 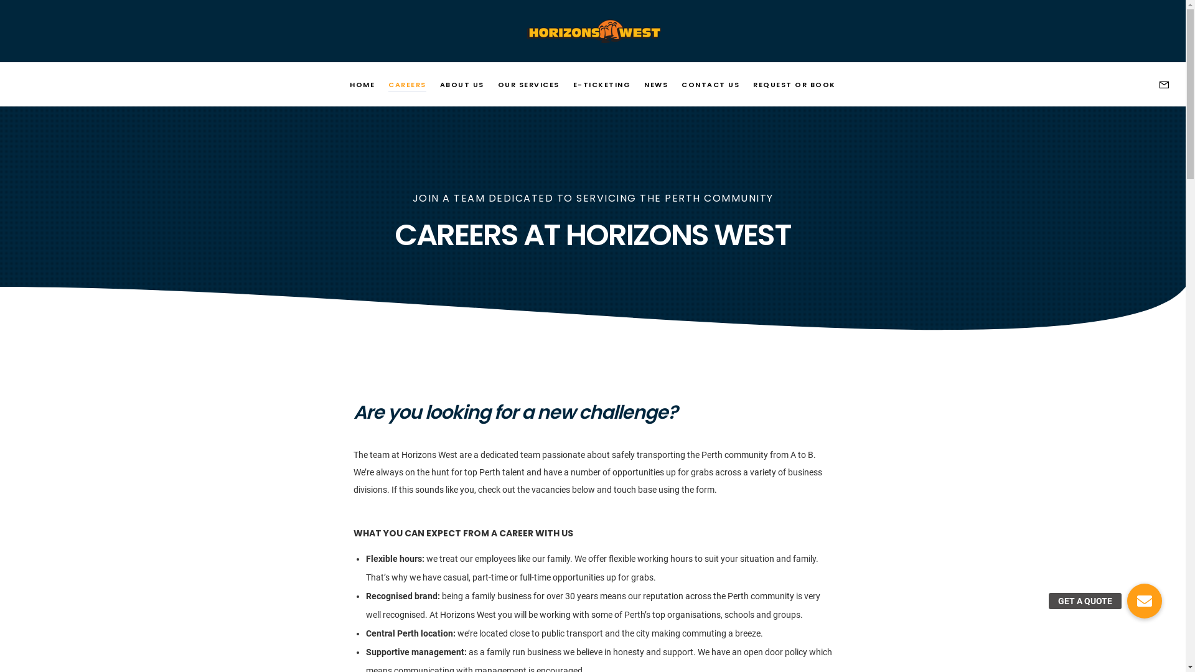 I want to click on NEWS, so click(x=656, y=85).